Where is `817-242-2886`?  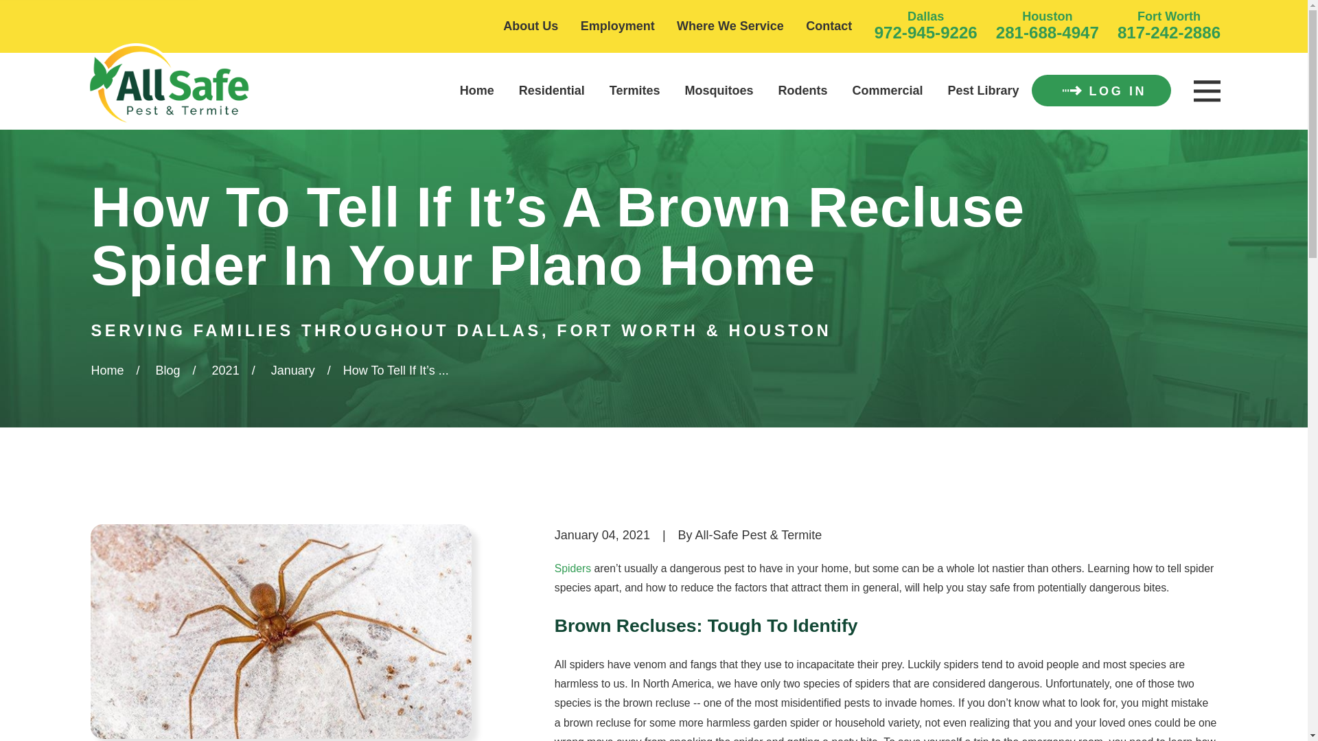
817-242-2886 is located at coordinates (1168, 32).